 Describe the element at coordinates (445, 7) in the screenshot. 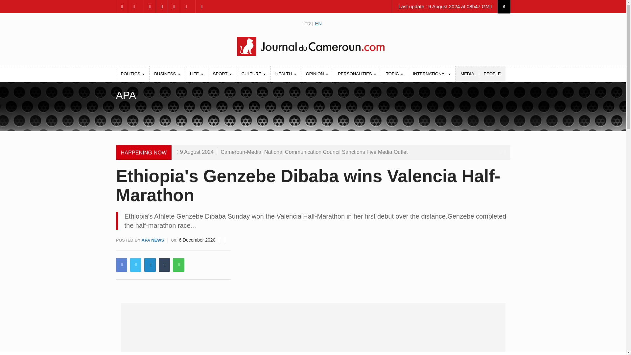

I see `Last update : 9 August 2024 at 08h47 GMT` at that location.